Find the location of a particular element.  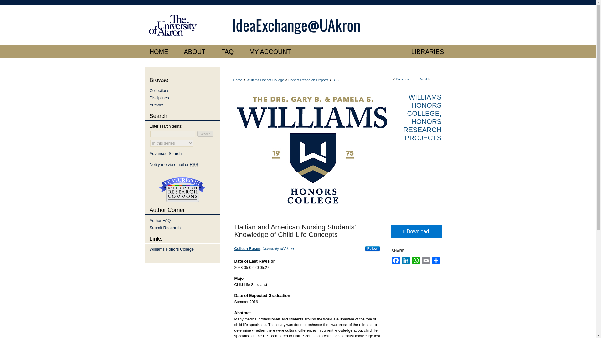

Honors Research Projects is located at coordinates (308, 80).